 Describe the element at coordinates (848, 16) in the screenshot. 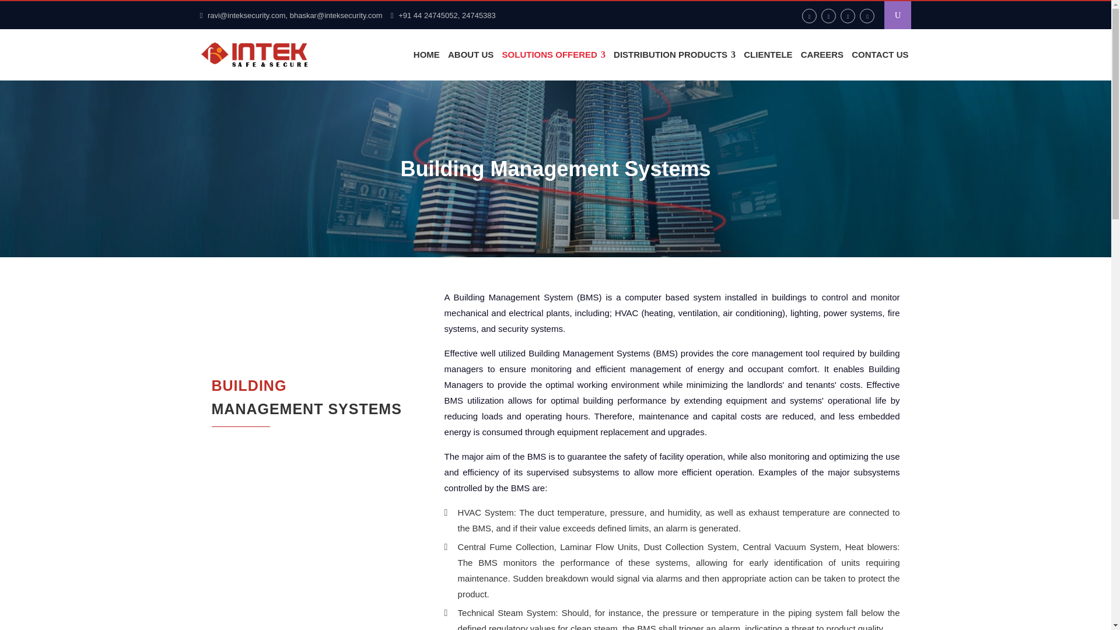

I see `linkedin` at that location.